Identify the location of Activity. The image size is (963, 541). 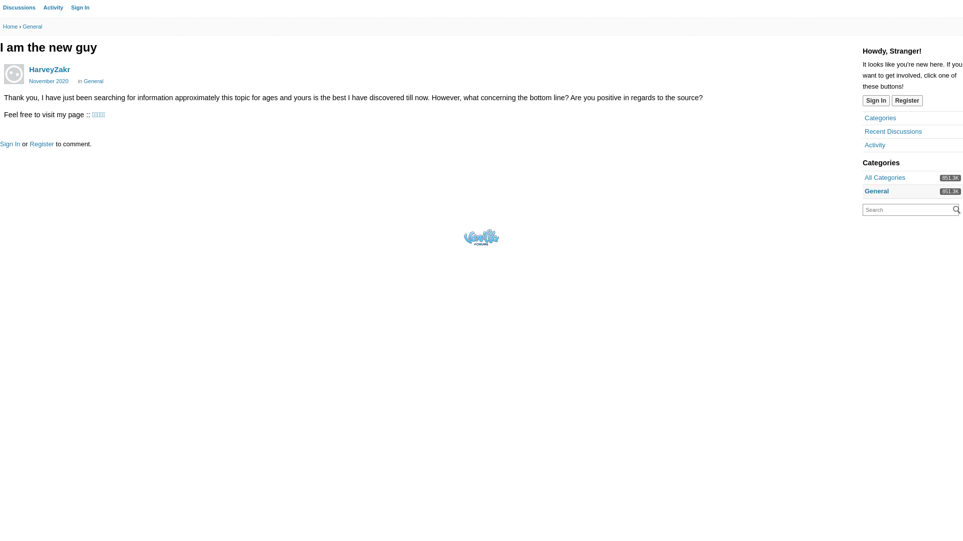
(53, 8).